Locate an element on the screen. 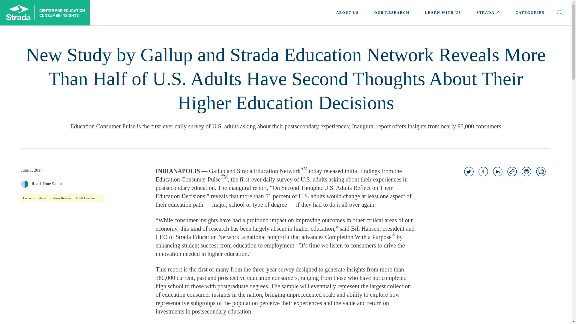 This screenshot has height=324, width=576. Group 13 is located at coordinates (469, 172).